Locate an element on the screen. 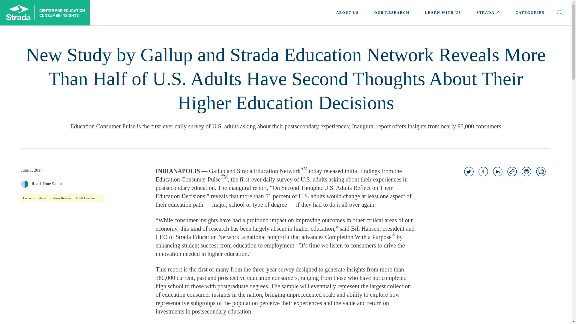 This screenshot has height=324, width=576. Group 13 is located at coordinates (469, 172).